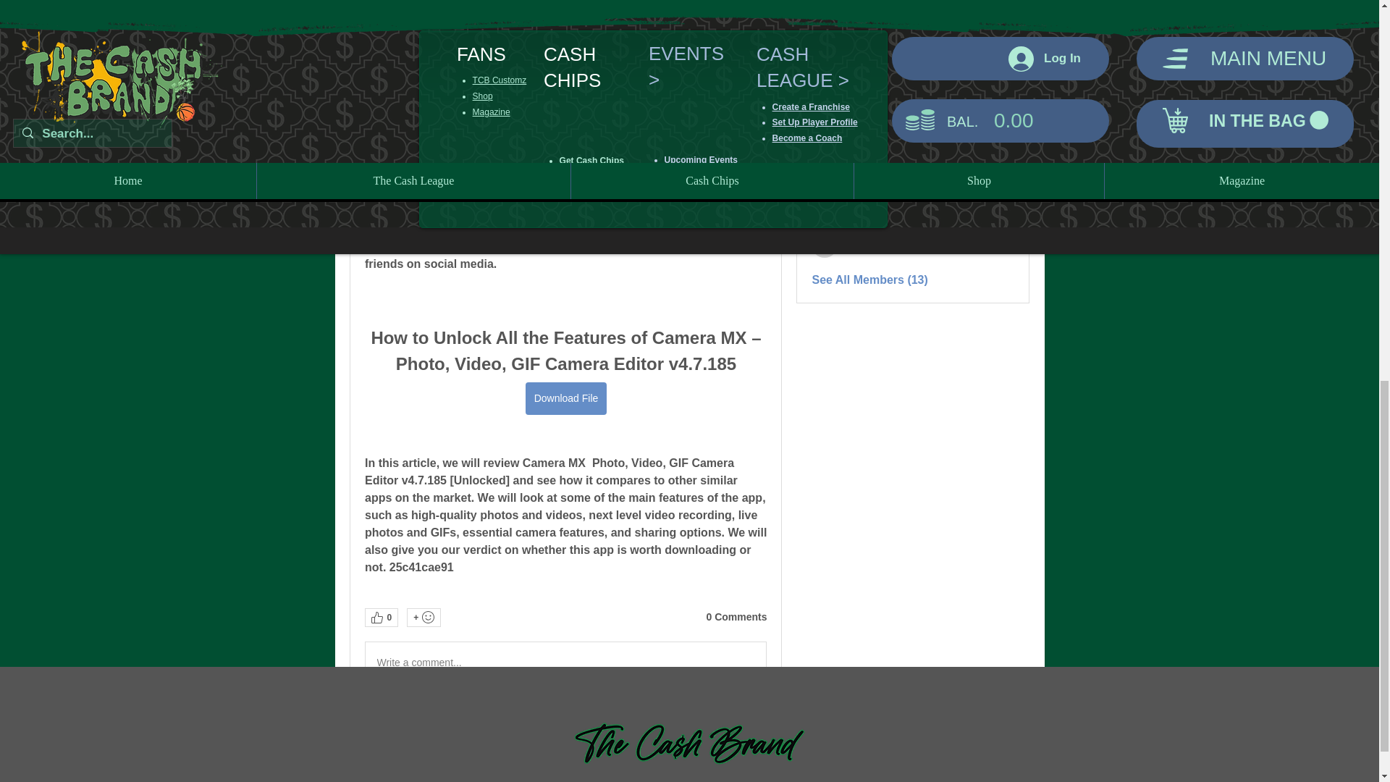  Describe the element at coordinates (825, 245) in the screenshot. I see `info.tvactivatecode` at that location.